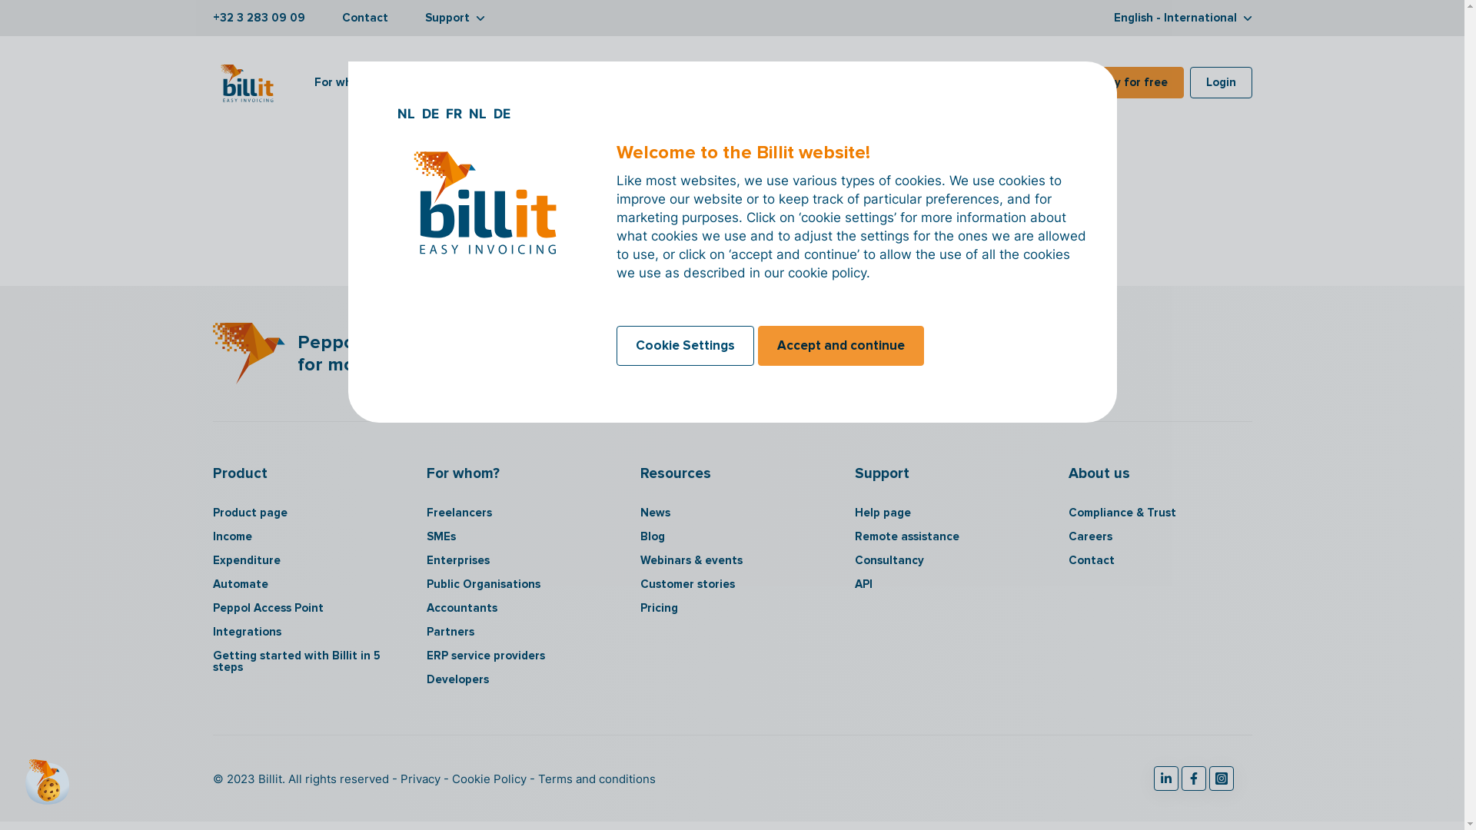 The height and width of the screenshot is (830, 1476). What do you see at coordinates (732, 584) in the screenshot?
I see `Customer stories` at bounding box center [732, 584].